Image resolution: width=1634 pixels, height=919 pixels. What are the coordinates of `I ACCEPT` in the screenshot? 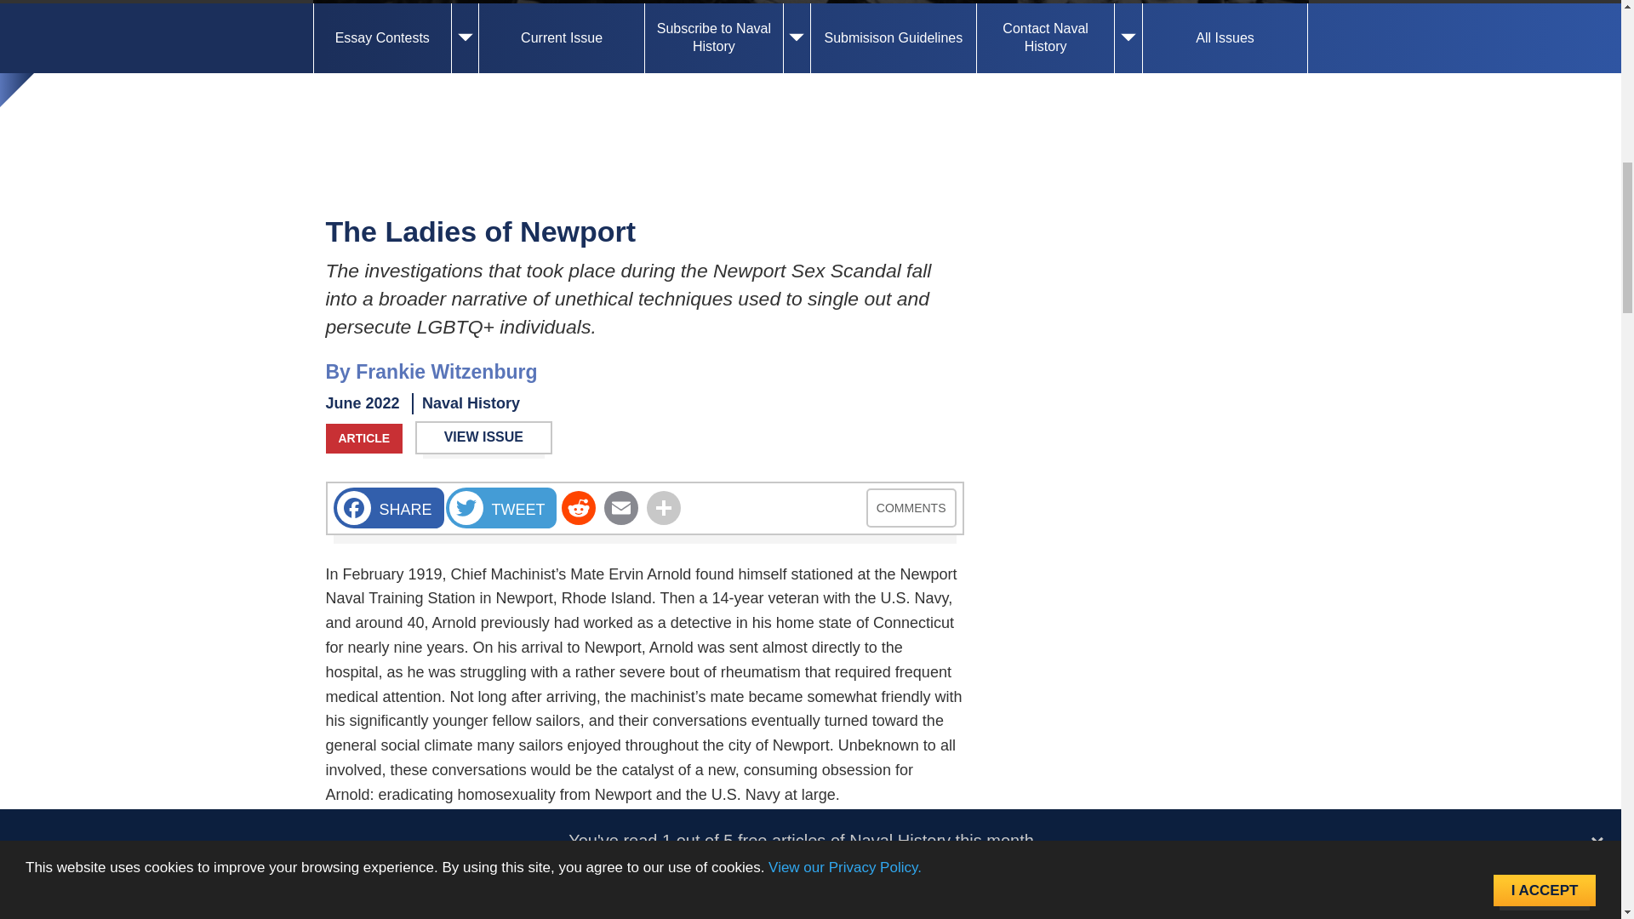 It's located at (1544, 15).